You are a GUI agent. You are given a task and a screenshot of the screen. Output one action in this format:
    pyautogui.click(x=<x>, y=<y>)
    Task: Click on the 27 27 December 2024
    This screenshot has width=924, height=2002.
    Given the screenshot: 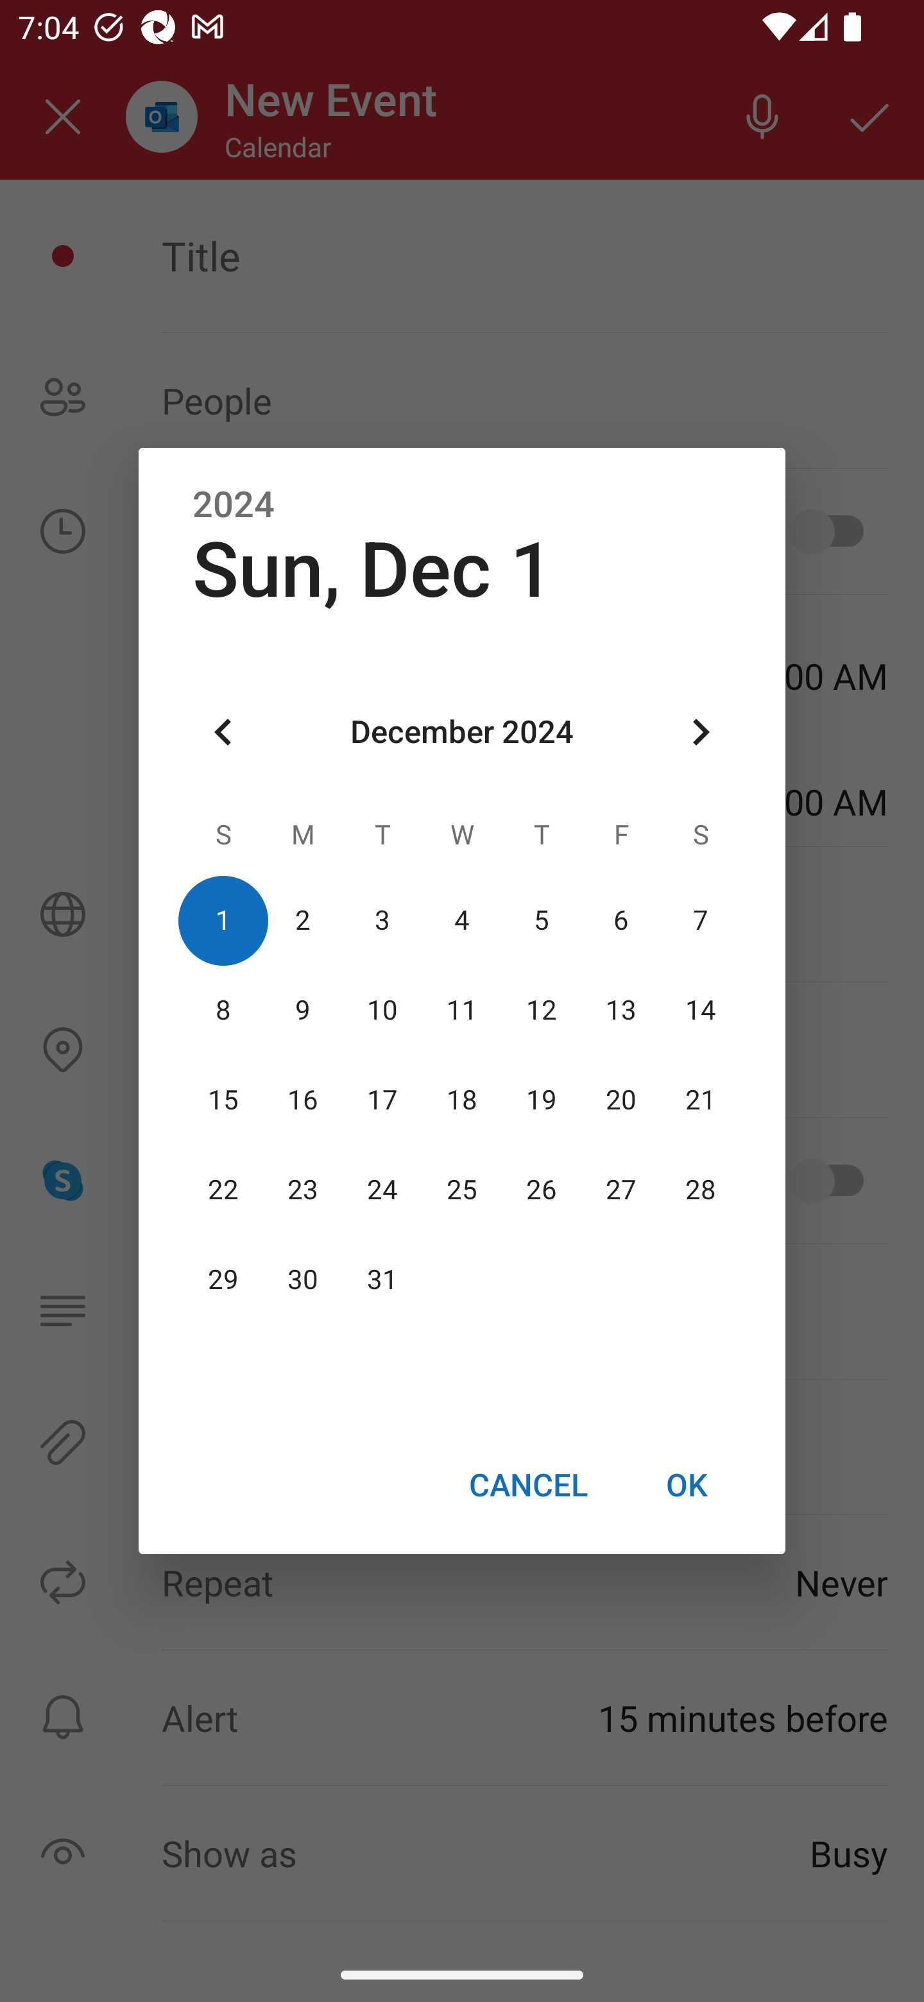 What is the action you would take?
    pyautogui.click(x=620, y=1190)
    